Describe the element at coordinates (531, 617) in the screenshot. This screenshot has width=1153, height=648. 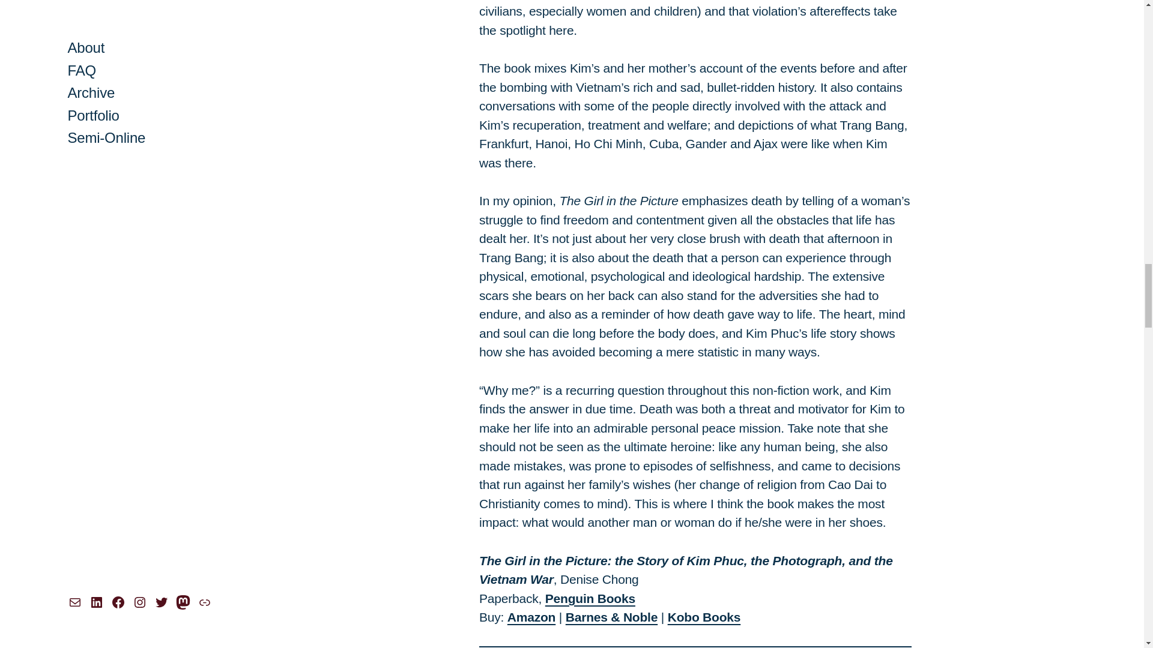
I see `Amazon` at that location.